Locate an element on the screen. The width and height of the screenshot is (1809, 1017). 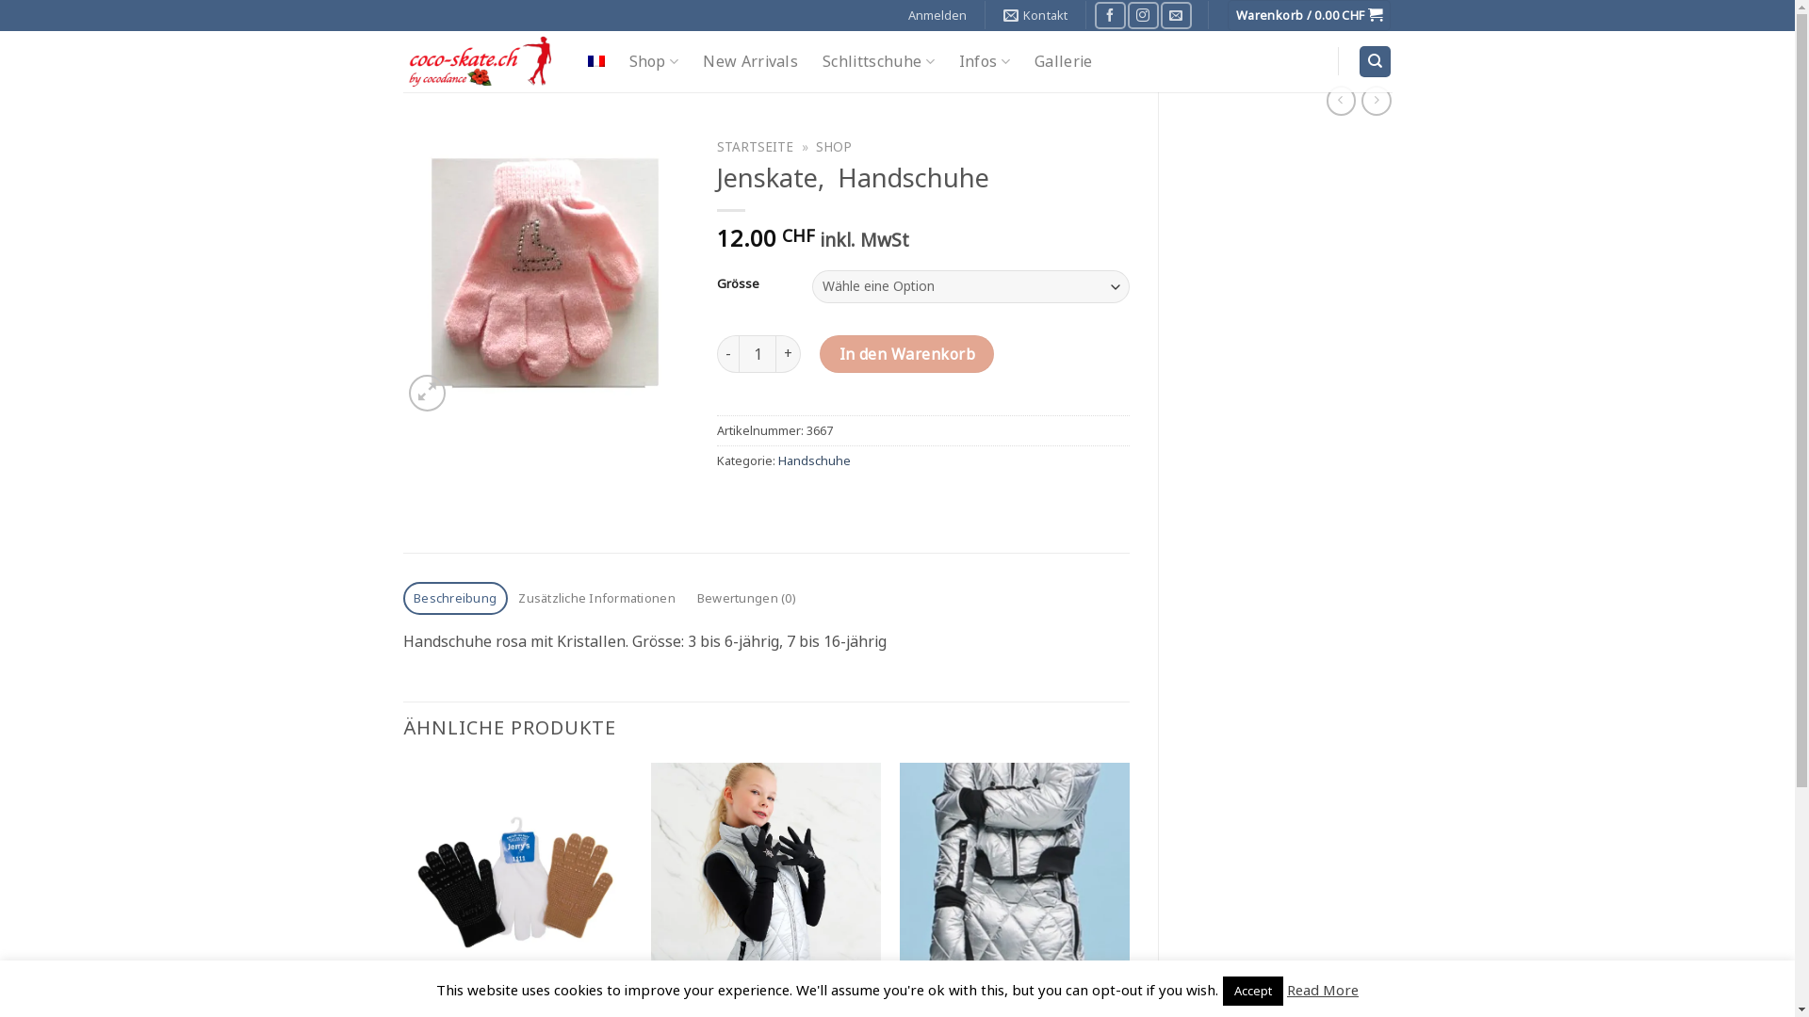
Gallerie is located at coordinates (1064, 61).